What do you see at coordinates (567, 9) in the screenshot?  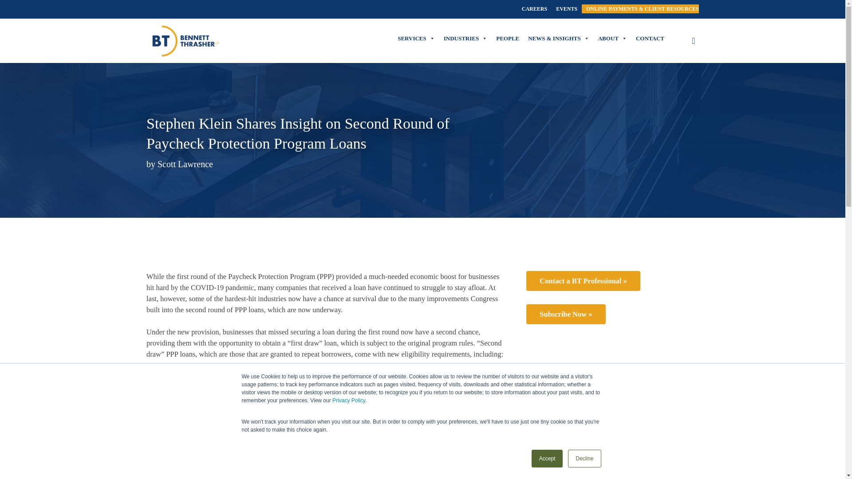 I see `EVENTS` at bounding box center [567, 9].